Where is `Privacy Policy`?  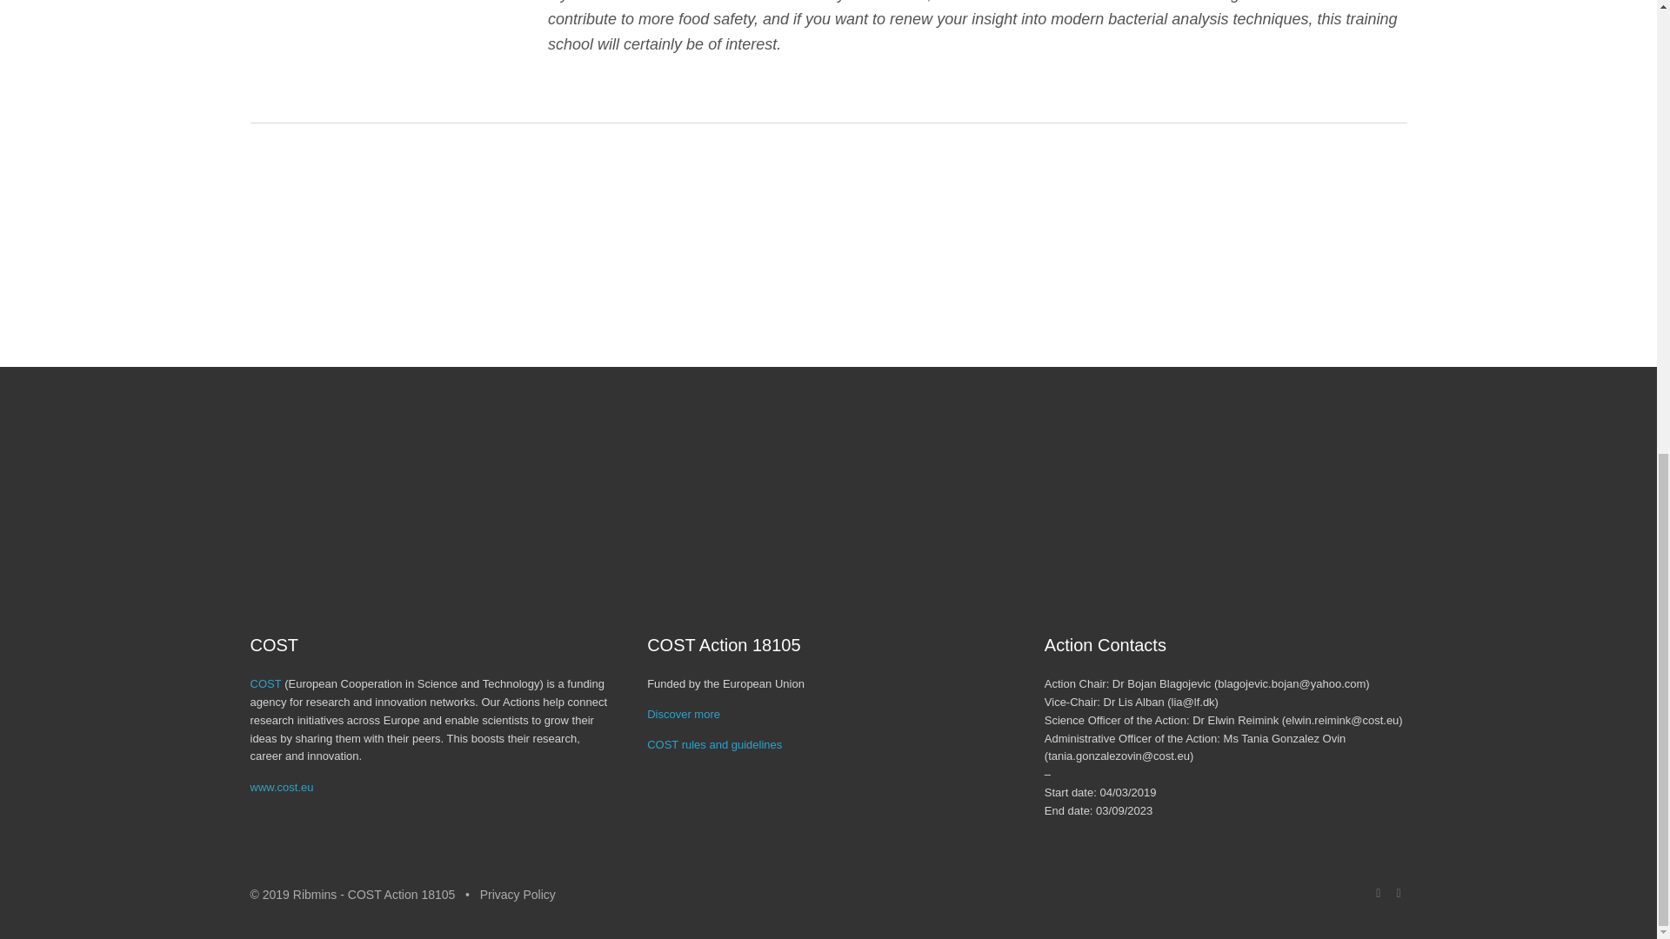 Privacy Policy is located at coordinates (518, 894).